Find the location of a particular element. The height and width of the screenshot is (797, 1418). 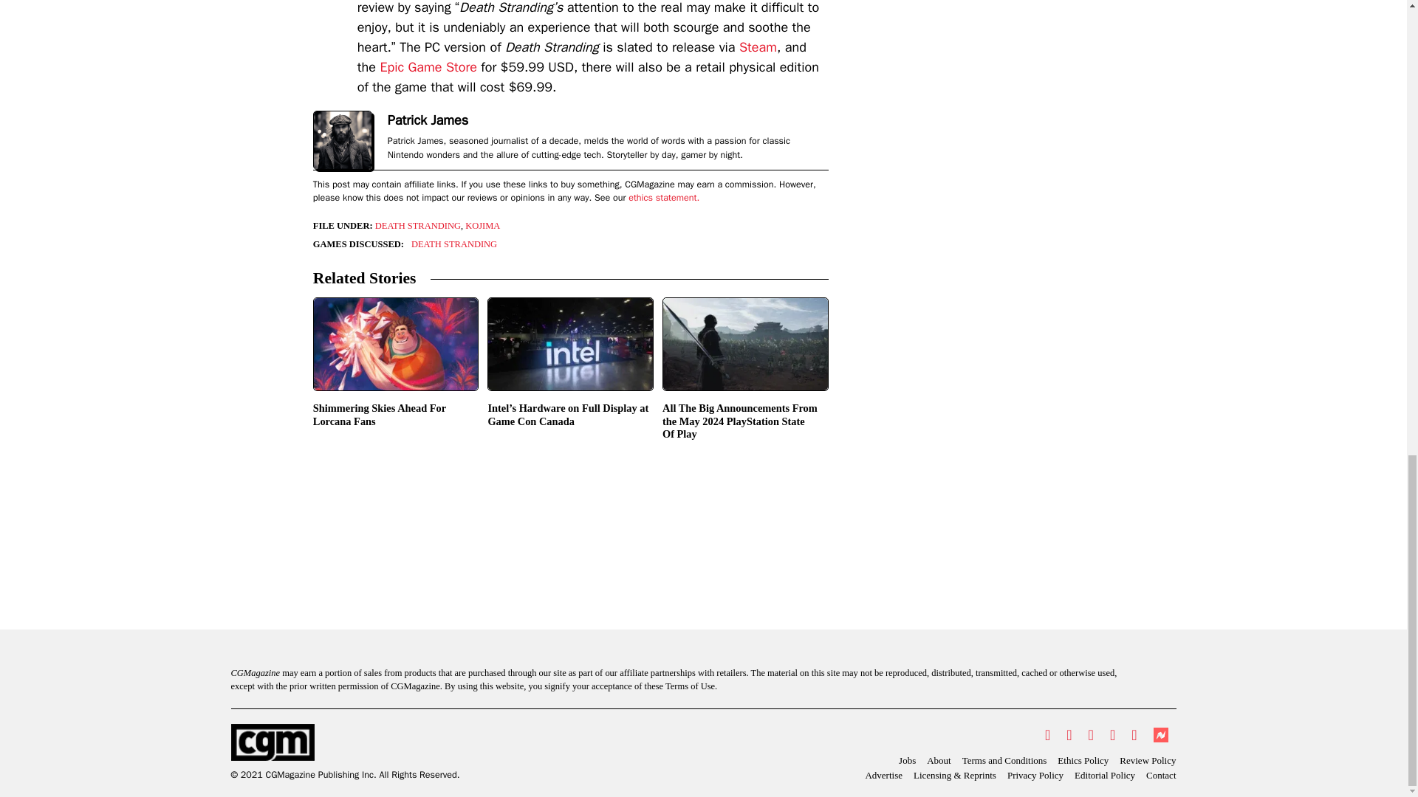

Twitter Profile is located at coordinates (1047, 734).